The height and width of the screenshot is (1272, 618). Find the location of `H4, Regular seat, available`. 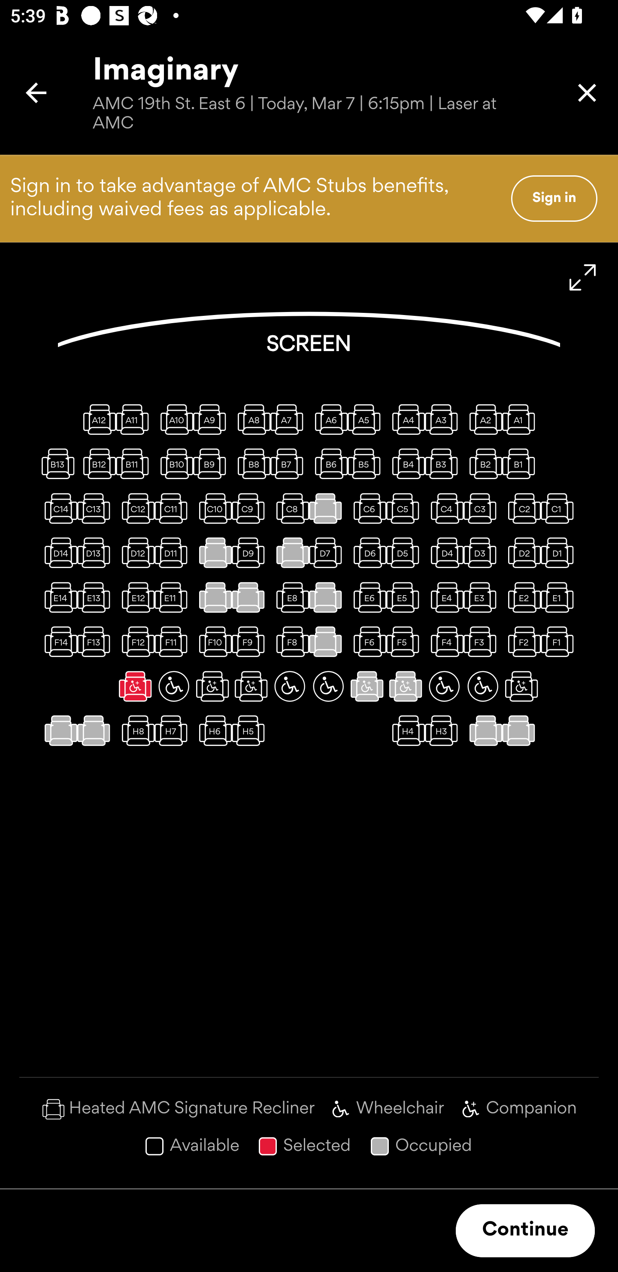

H4, Regular seat, available is located at coordinates (406, 731).